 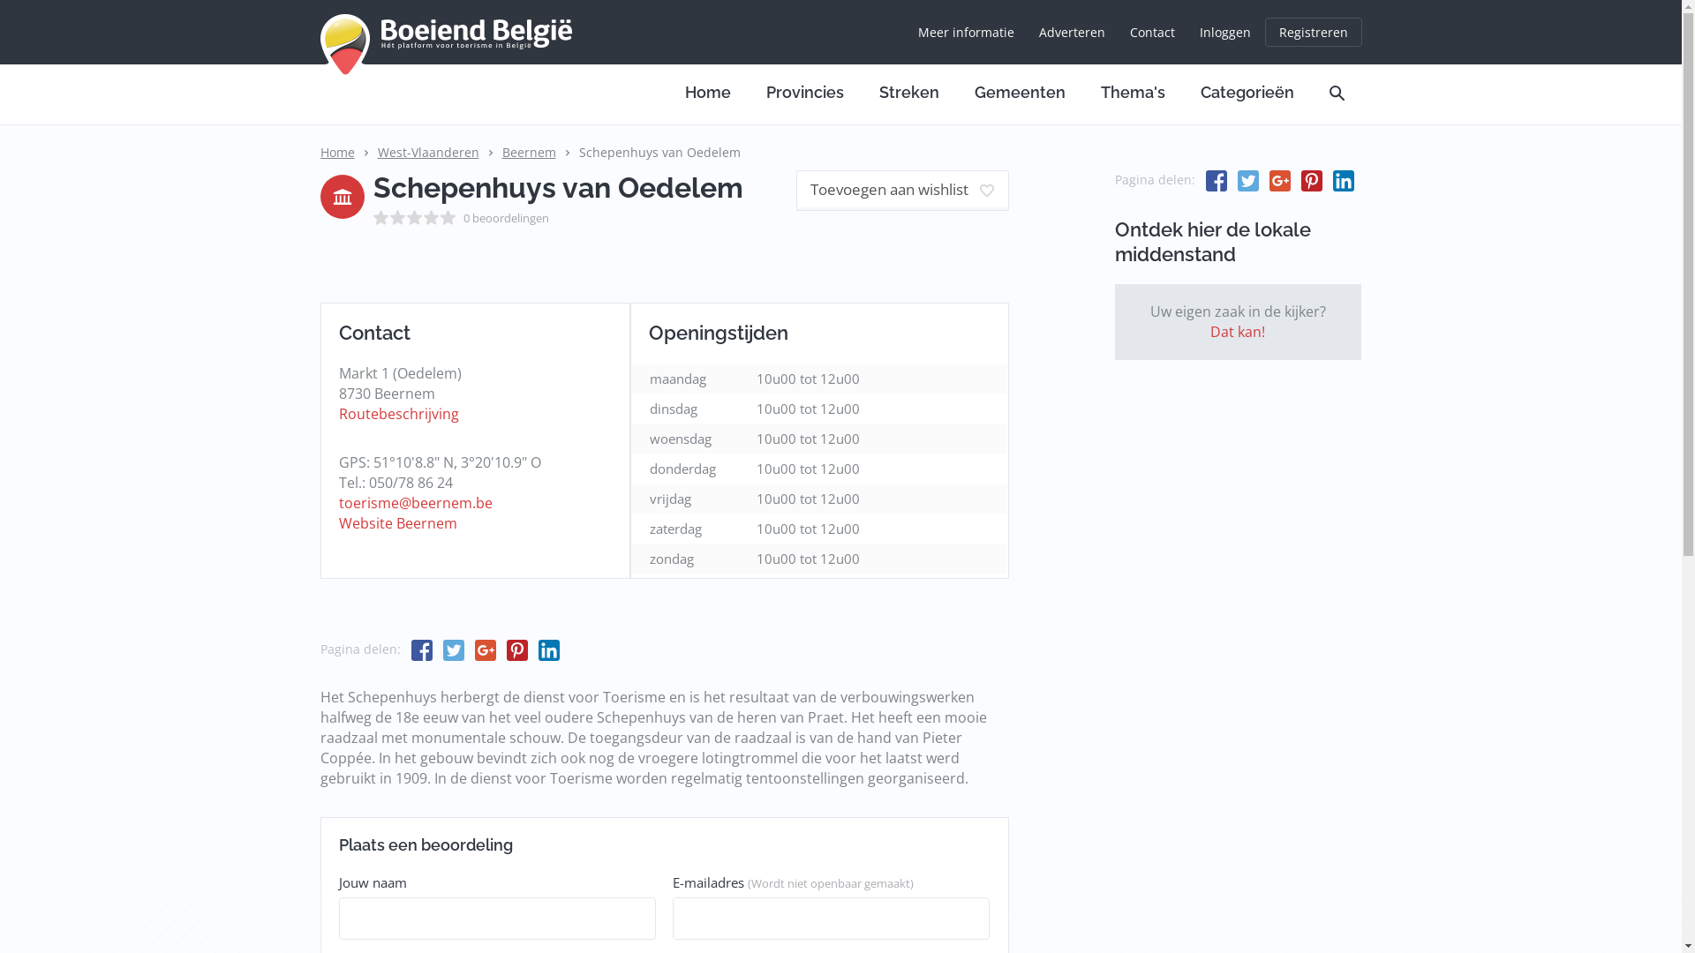 I want to click on Facebook, so click(x=1213, y=181).